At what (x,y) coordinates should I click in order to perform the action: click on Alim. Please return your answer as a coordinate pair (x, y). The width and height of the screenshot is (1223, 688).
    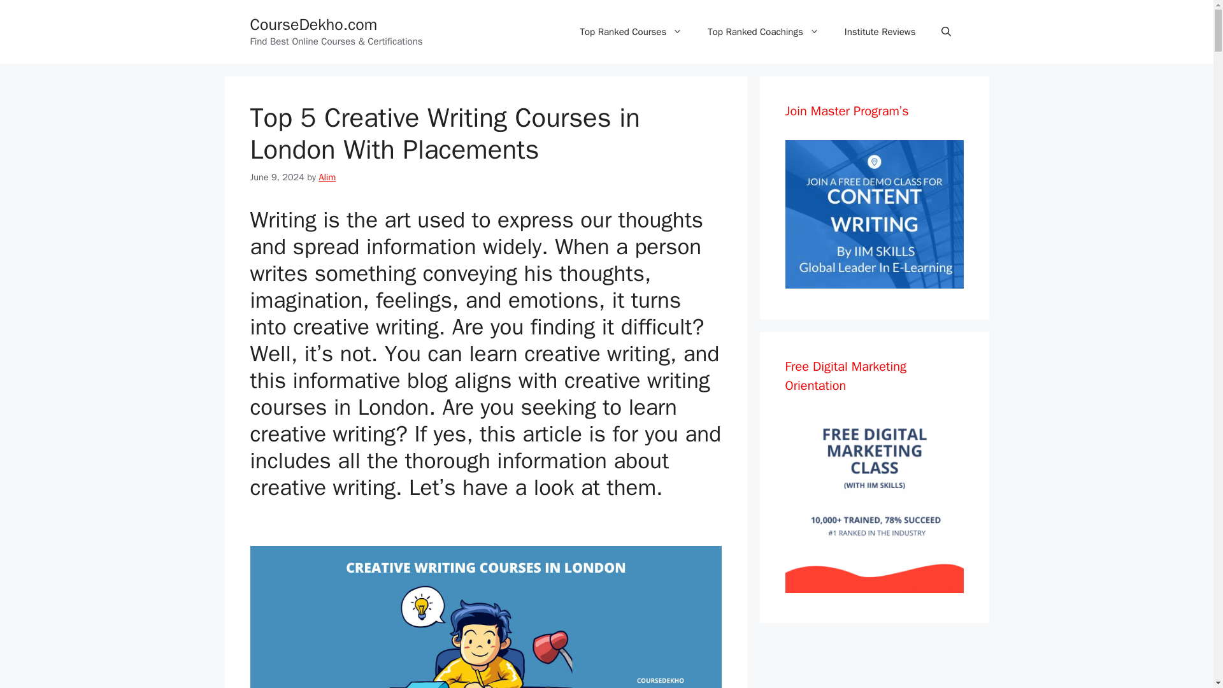
    Looking at the image, I should click on (326, 177).